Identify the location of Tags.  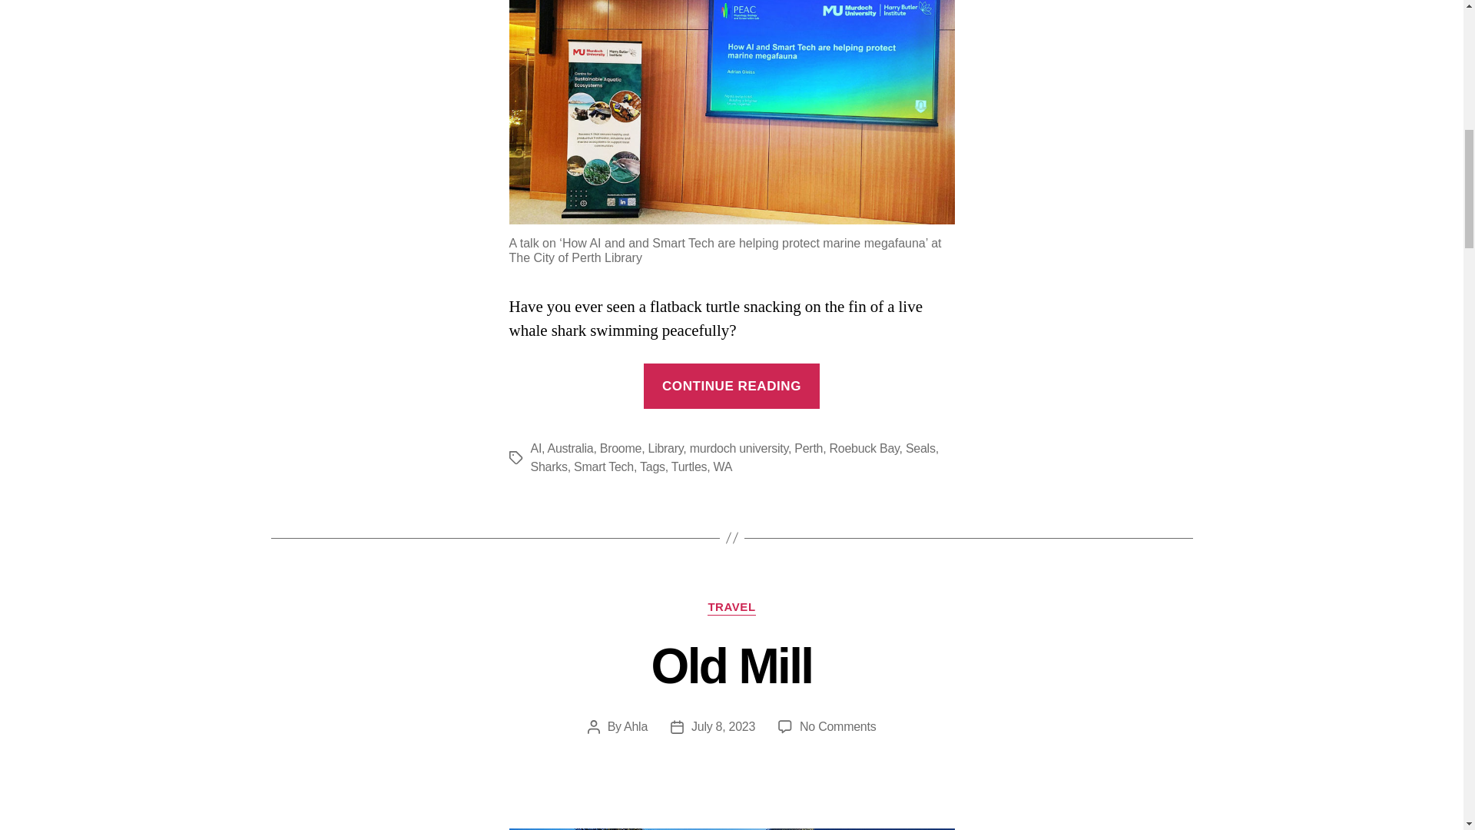
(864, 447).